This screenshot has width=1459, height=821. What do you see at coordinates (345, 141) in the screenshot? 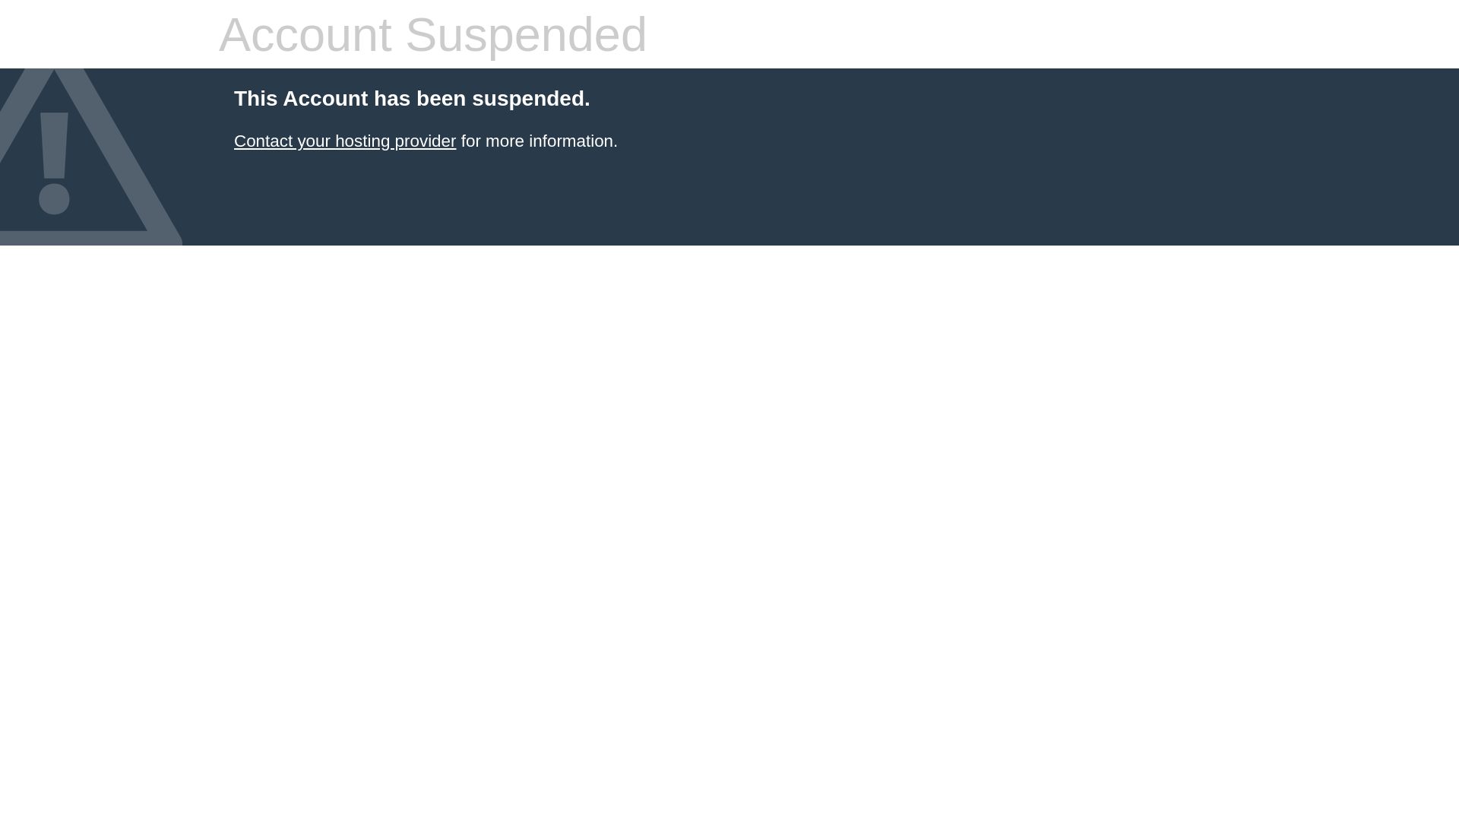
I see `Contact your hosting provider` at bounding box center [345, 141].